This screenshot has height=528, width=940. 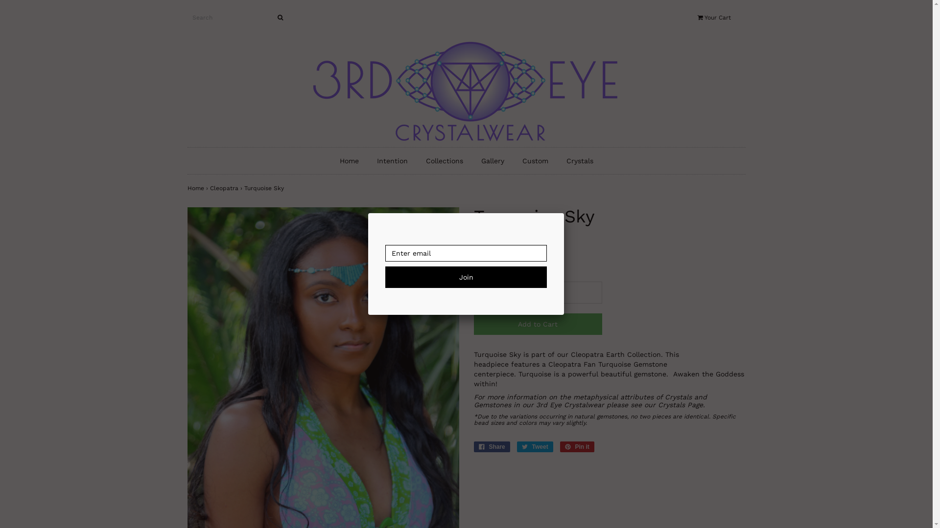 I want to click on Join, so click(x=466, y=277).